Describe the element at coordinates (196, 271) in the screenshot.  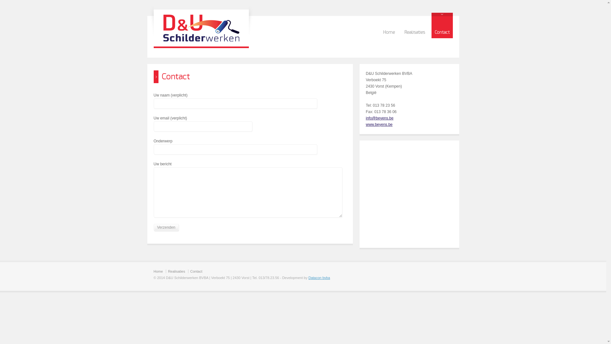
I see `Contact` at that location.